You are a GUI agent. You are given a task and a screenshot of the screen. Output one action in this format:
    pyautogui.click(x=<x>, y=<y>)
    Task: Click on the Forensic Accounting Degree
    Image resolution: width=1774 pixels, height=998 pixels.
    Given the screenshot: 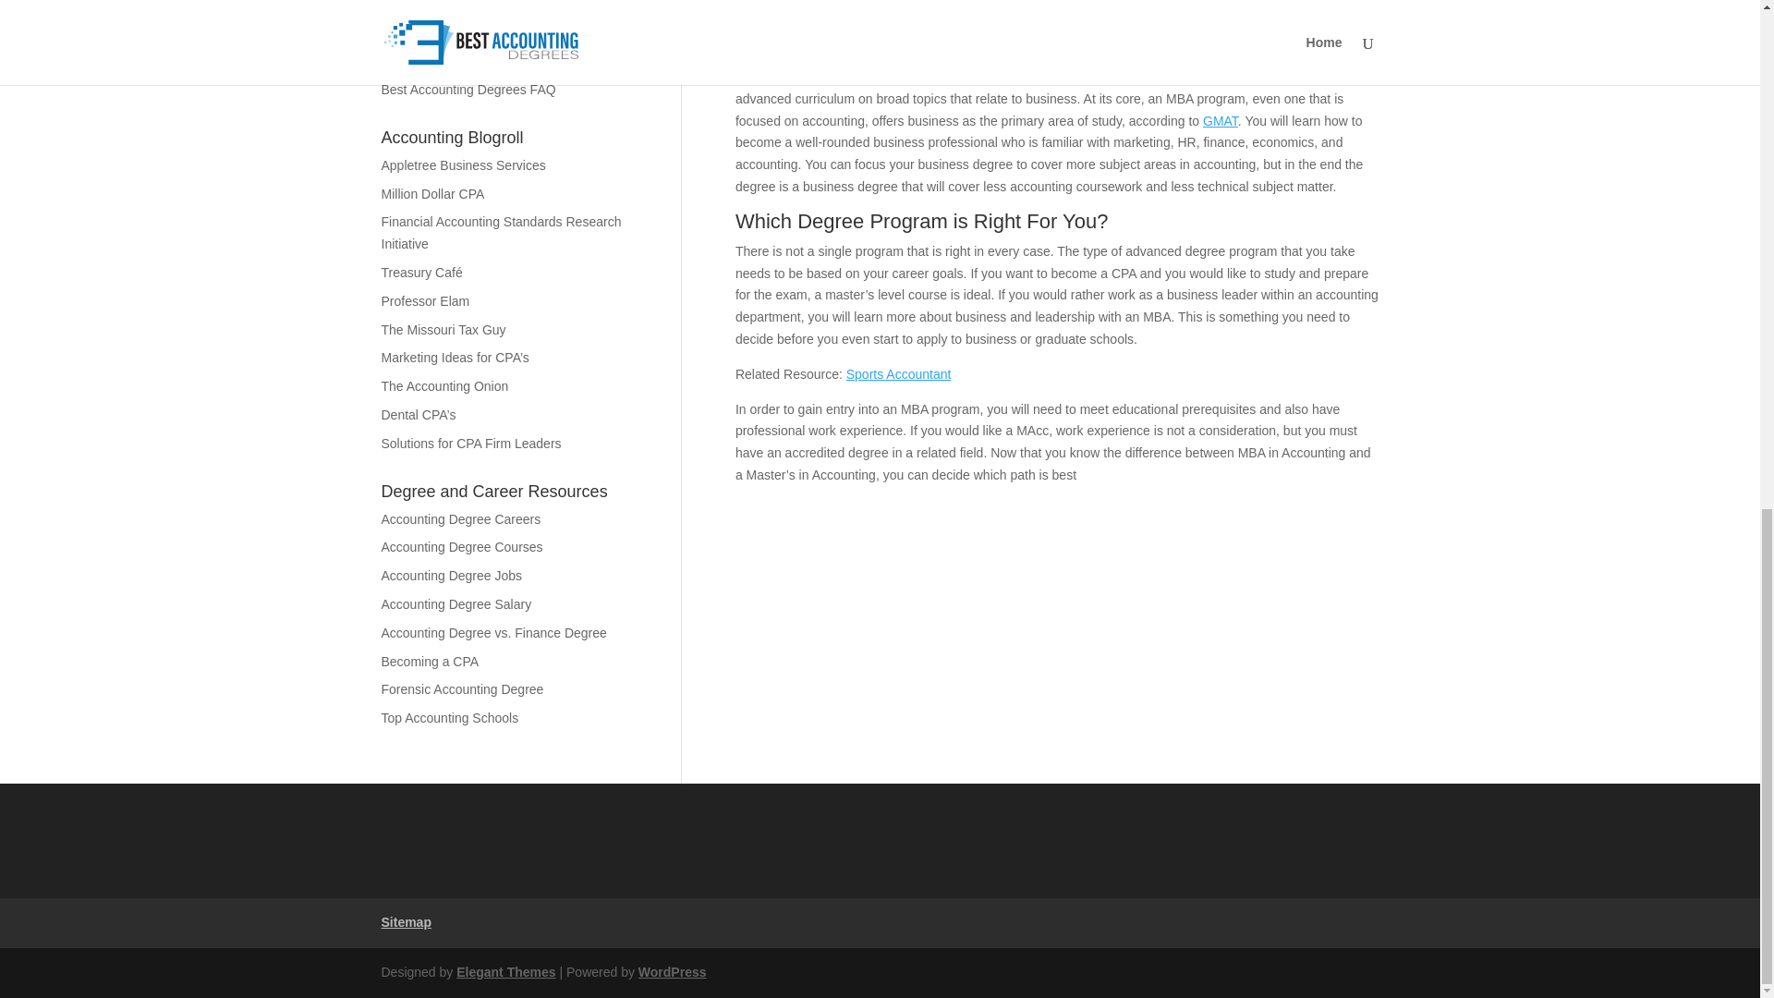 What is the action you would take?
    pyautogui.click(x=462, y=688)
    